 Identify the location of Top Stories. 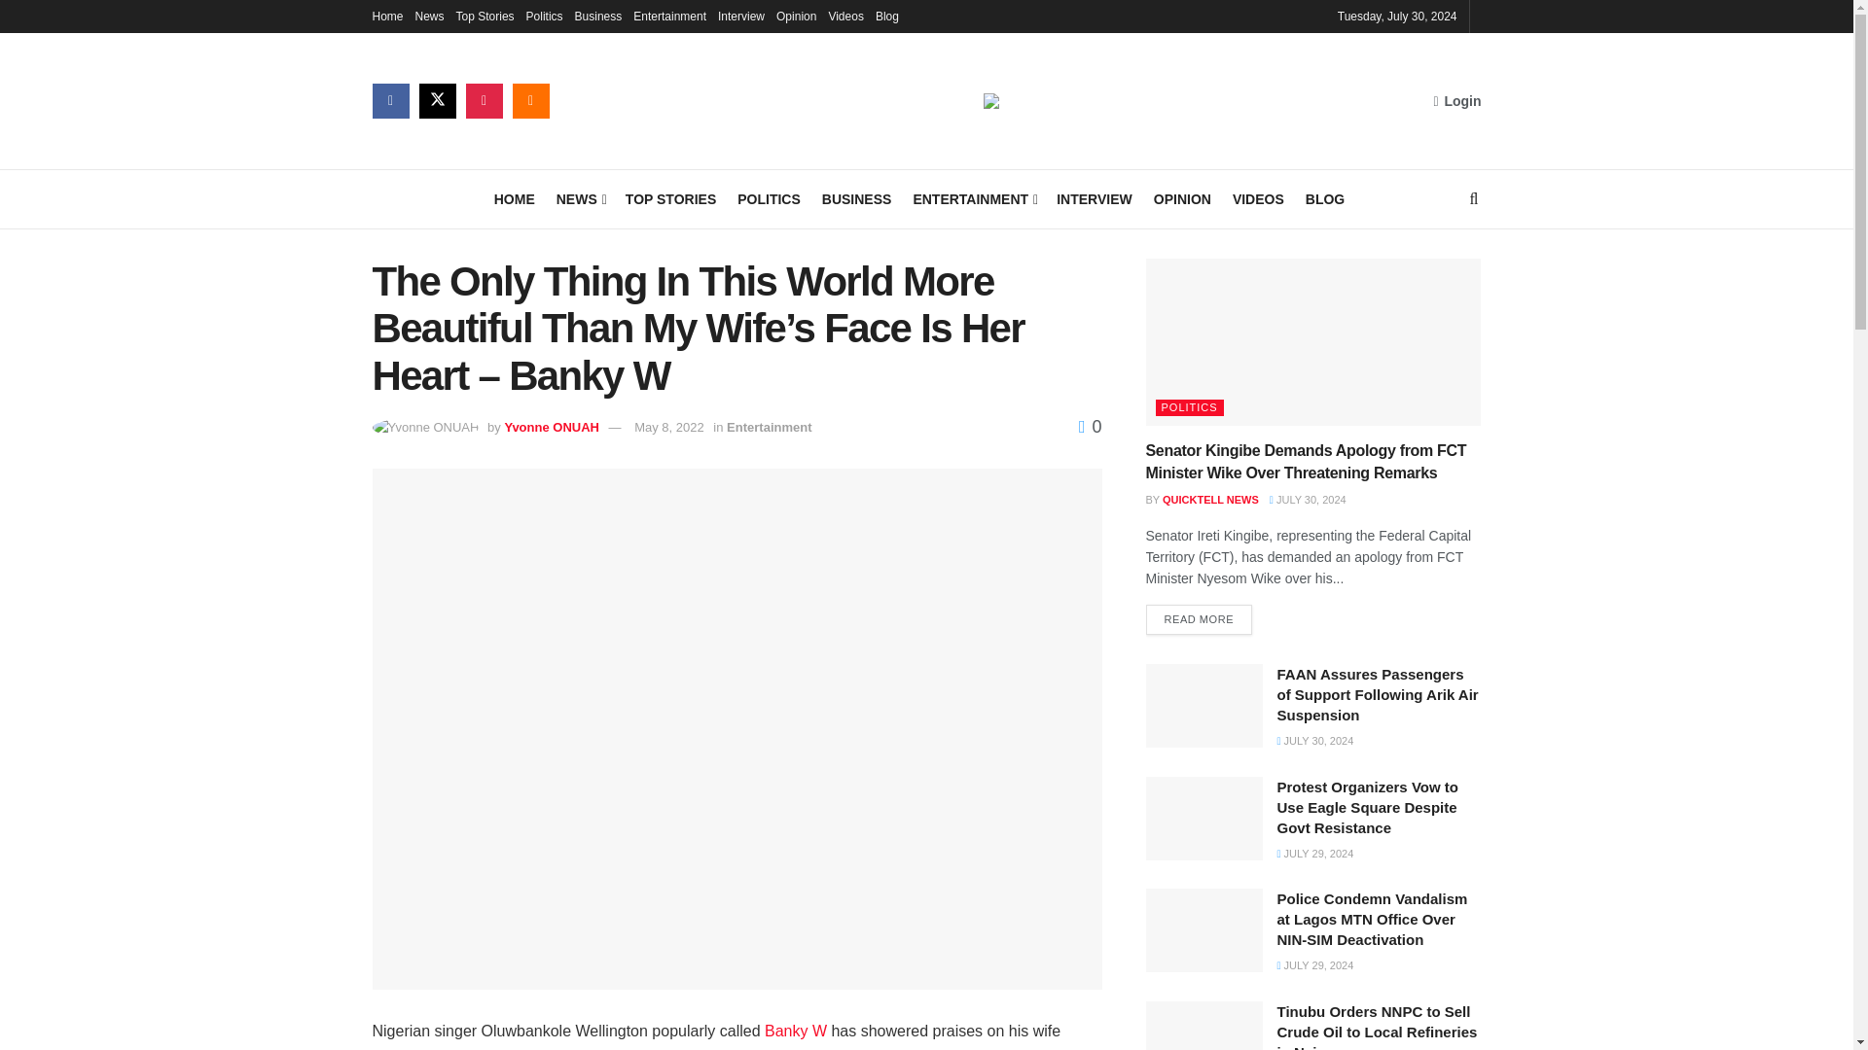
(485, 16).